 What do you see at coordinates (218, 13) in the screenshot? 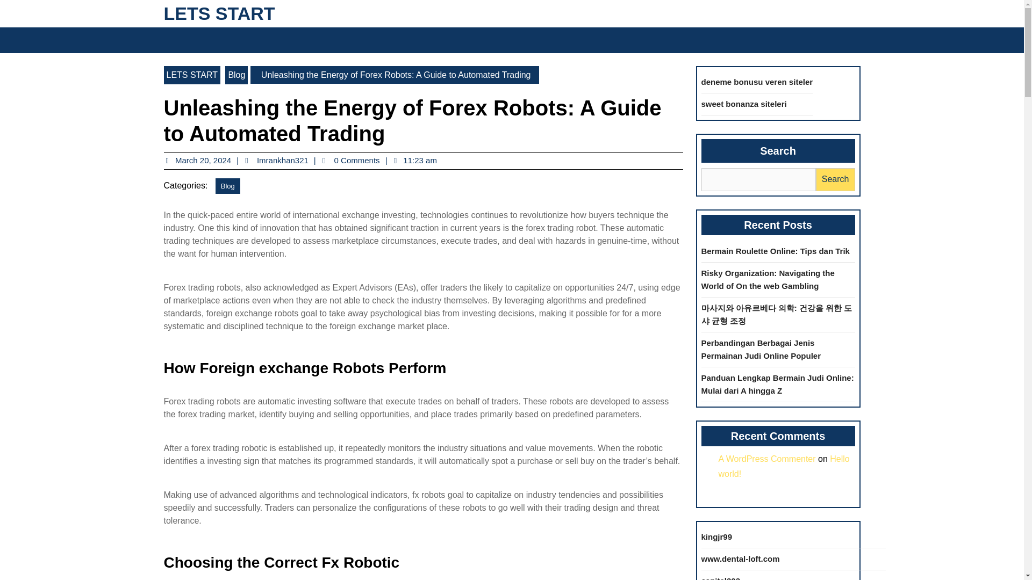
I see `LETS START` at bounding box center [218, 13].